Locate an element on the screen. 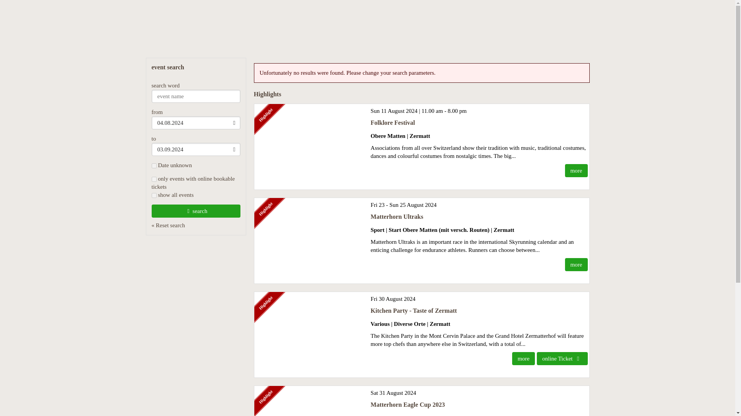  online Ticket is located at coordinates (562, 358).